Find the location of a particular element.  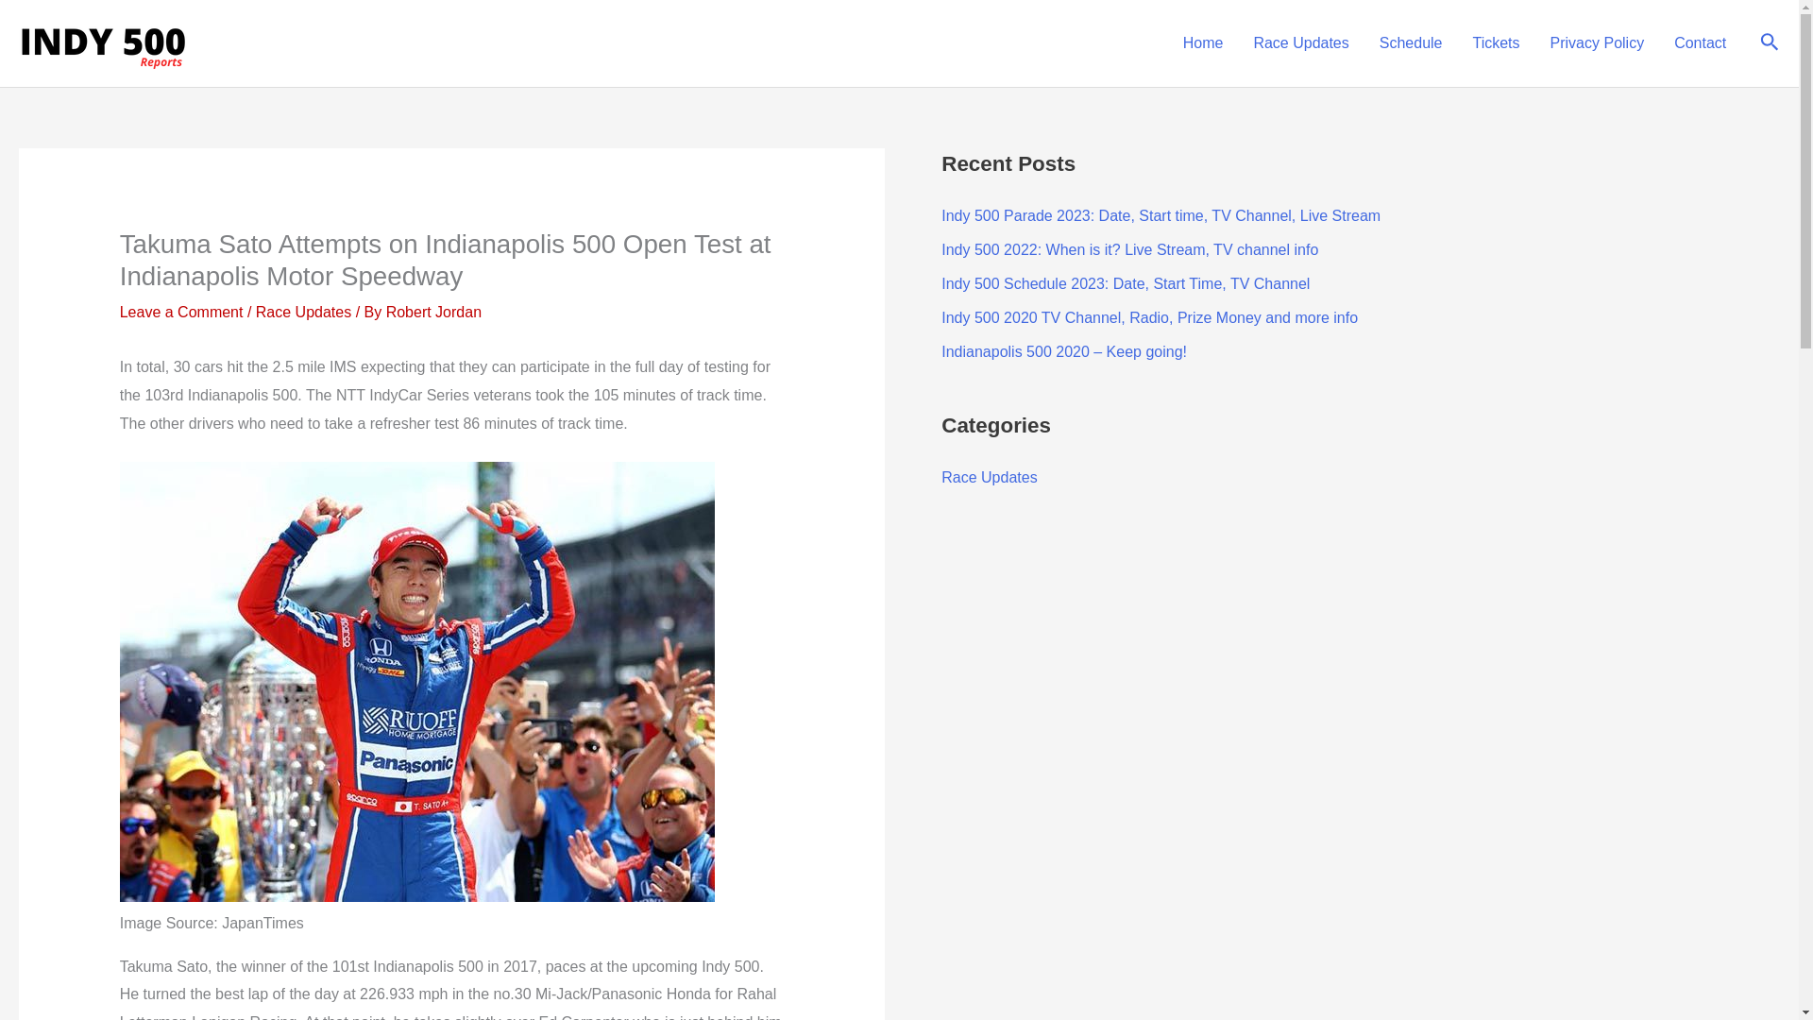

Tickets is located at coordinates (1496, 43).